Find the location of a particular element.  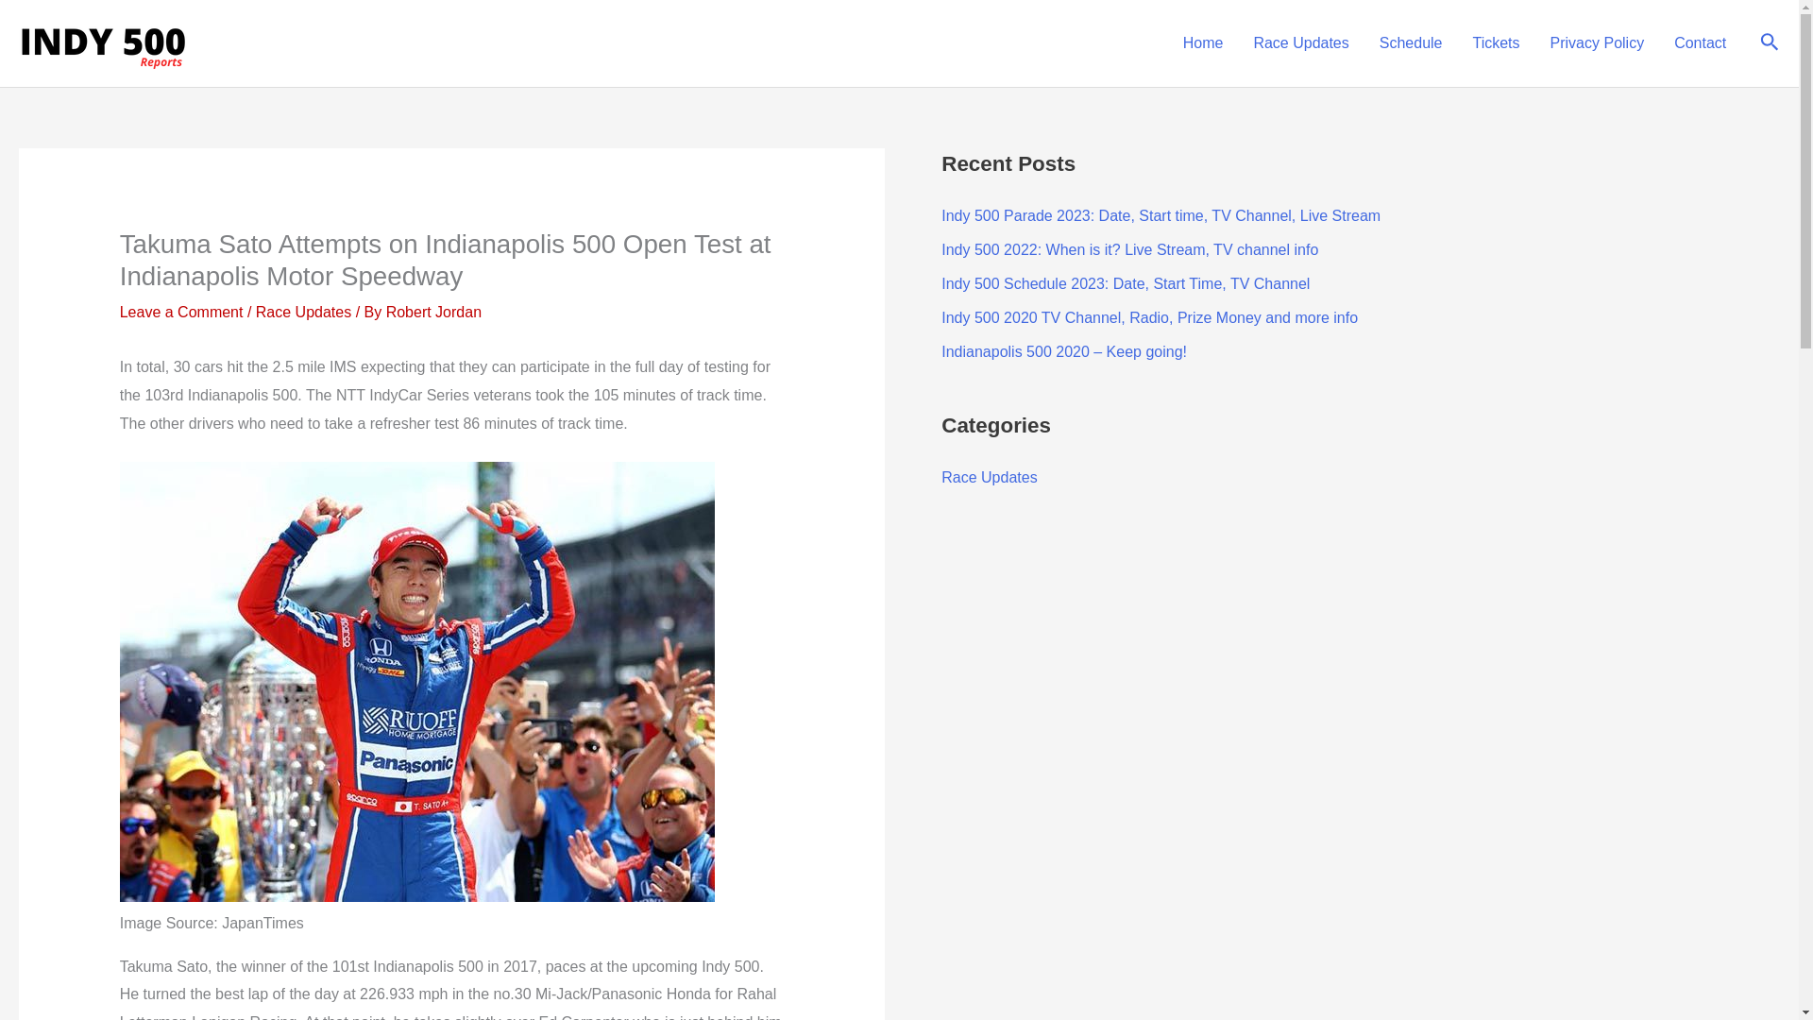

Tickets is located at coordinates (1496, 43).